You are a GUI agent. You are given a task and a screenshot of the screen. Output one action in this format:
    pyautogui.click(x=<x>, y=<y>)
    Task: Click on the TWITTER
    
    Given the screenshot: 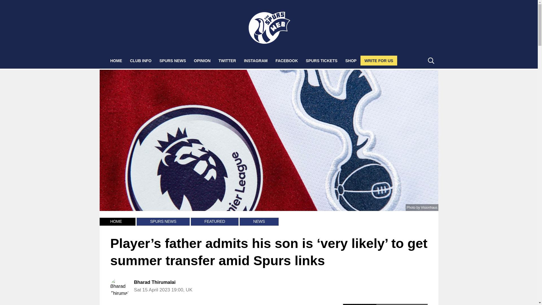 What is the action you would take?
    pyautogui.click(x=227, y=60)
    